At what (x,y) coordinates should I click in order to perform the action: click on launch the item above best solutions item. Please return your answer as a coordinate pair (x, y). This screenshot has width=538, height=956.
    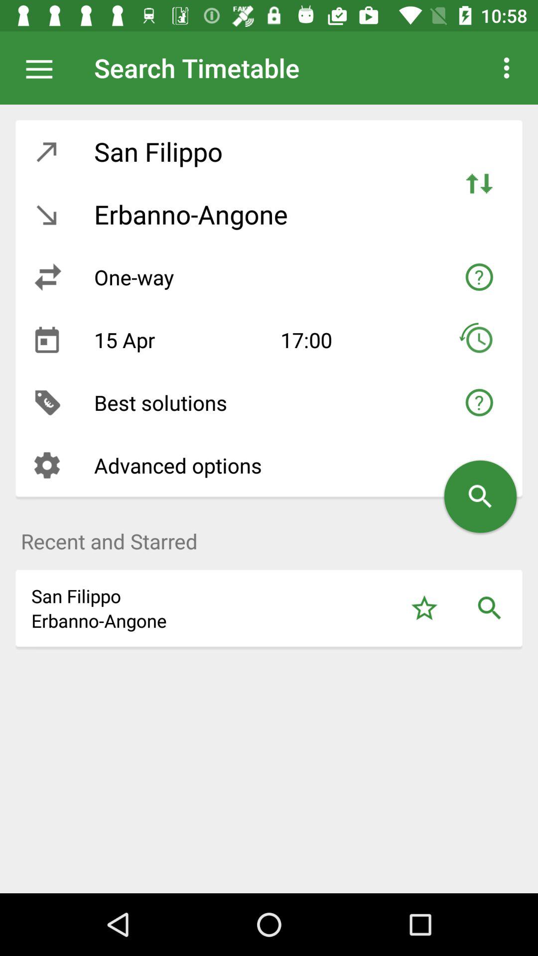
    Looking at the image, I should click on (179, 340).